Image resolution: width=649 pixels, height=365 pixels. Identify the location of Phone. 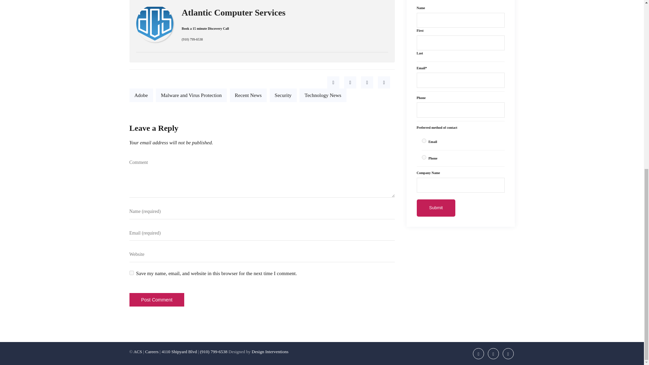
(424, 157).